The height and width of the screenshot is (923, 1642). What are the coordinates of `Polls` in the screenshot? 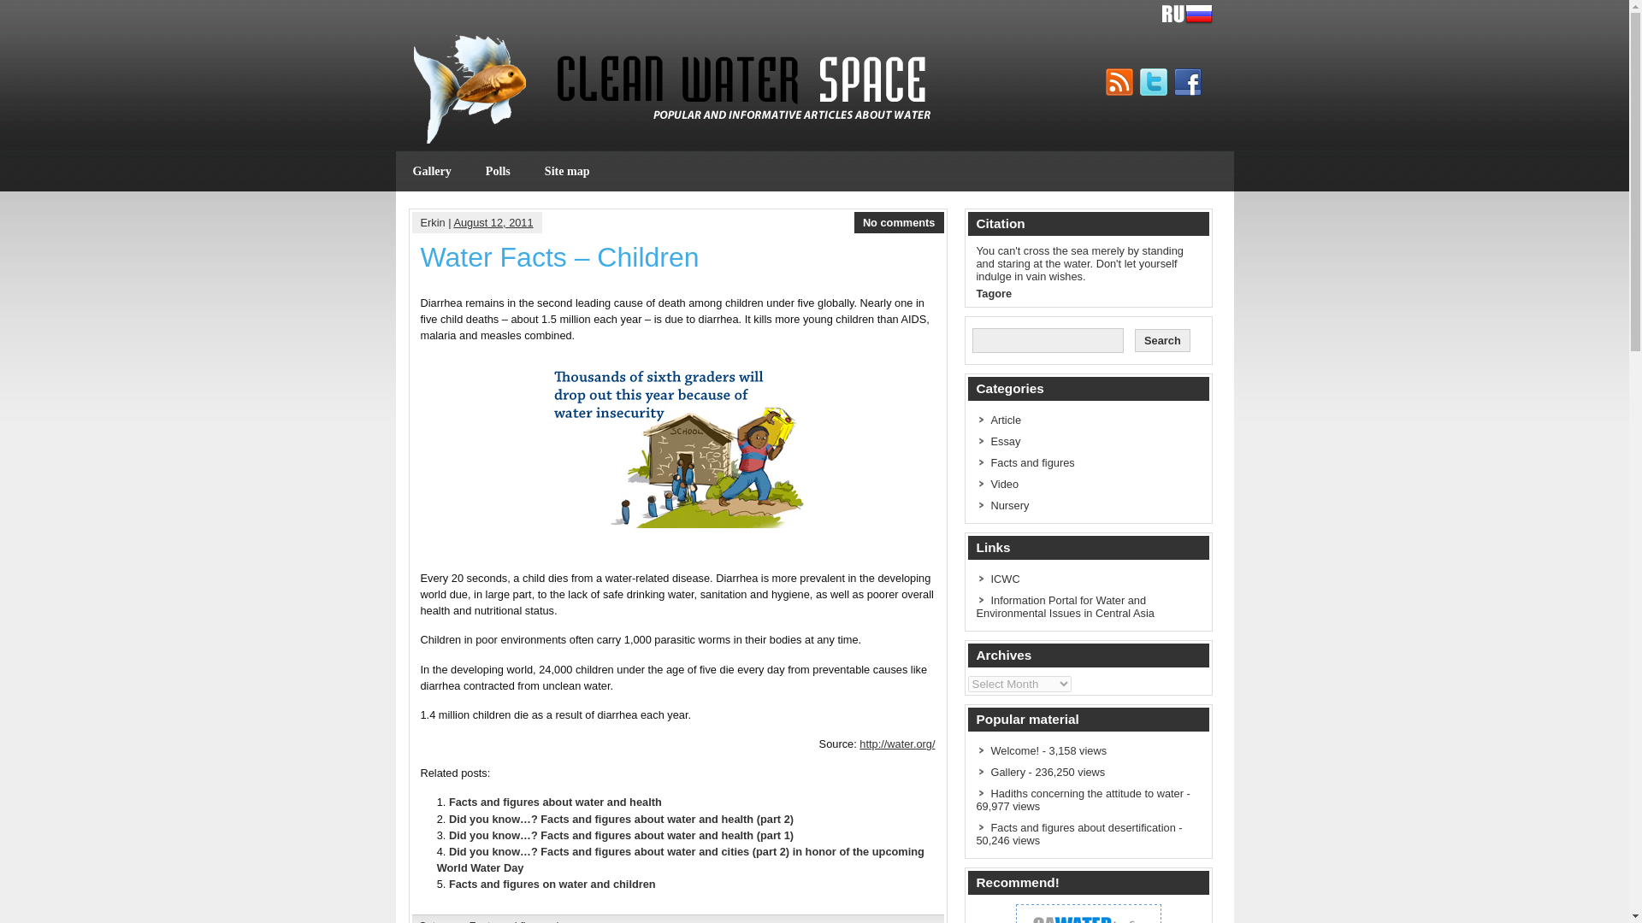 It's located at (498, 171).